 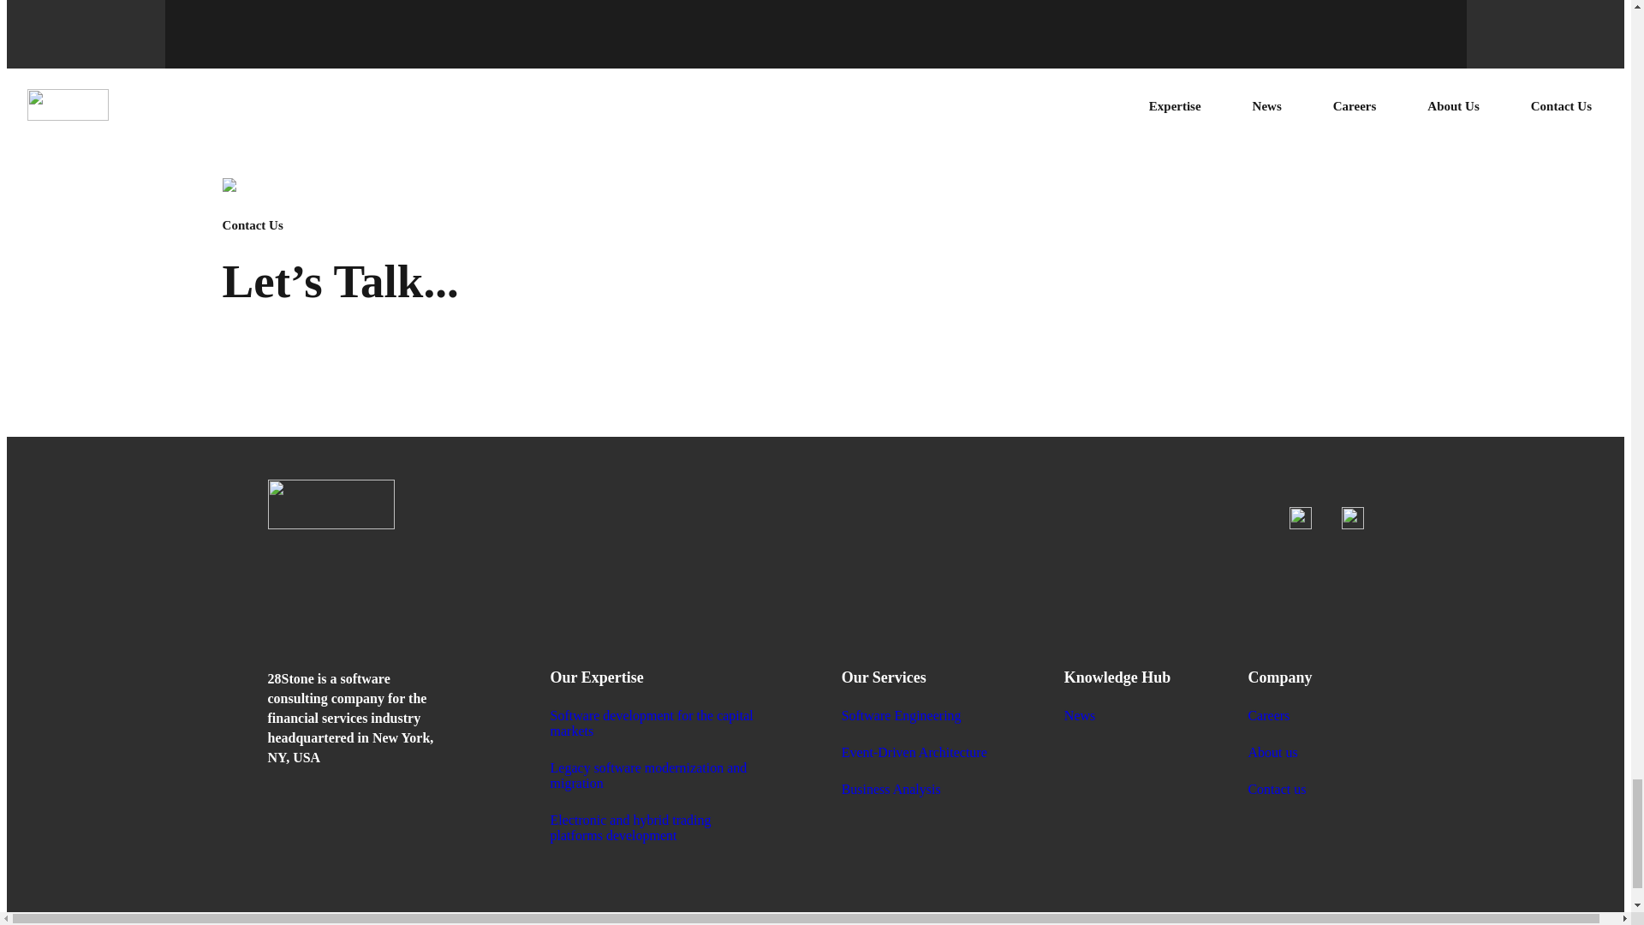 I want to click on News, so click(x=1117, y=705).